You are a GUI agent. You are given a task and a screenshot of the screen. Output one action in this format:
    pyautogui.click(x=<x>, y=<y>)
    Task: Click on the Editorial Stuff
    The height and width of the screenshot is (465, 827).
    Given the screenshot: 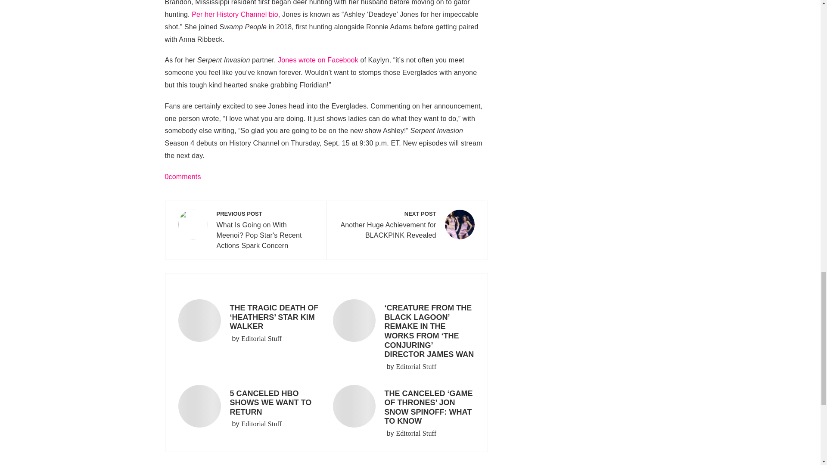 What is the action you would take?
    pyautogui.click(x=407, y=226)
    